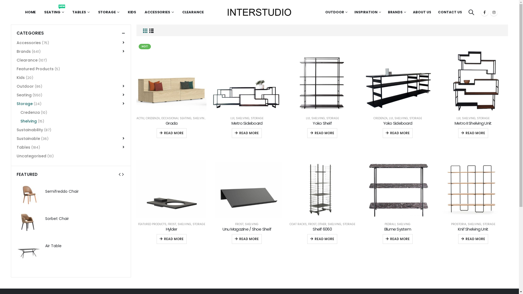  Describe the element at coordinates (199, 224) in the screenshot. I see `STORAGE` at that location.